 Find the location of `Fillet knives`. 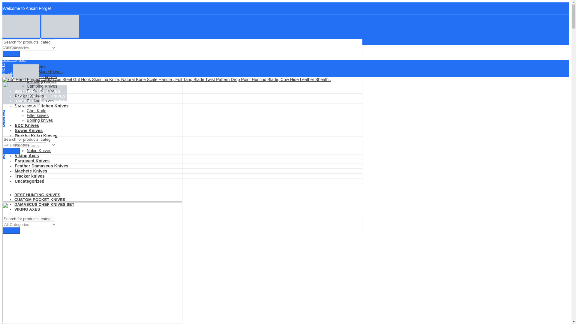

Fillet knives is located at coordinates (37, 115).